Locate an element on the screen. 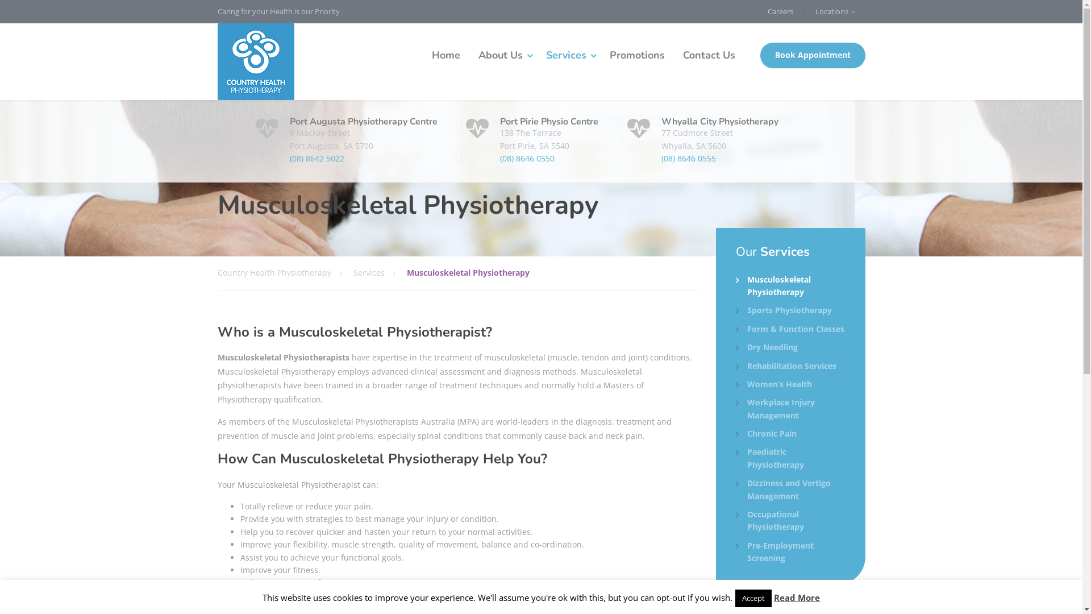  Workplace Injury Management is located at coordinates (791, 409).